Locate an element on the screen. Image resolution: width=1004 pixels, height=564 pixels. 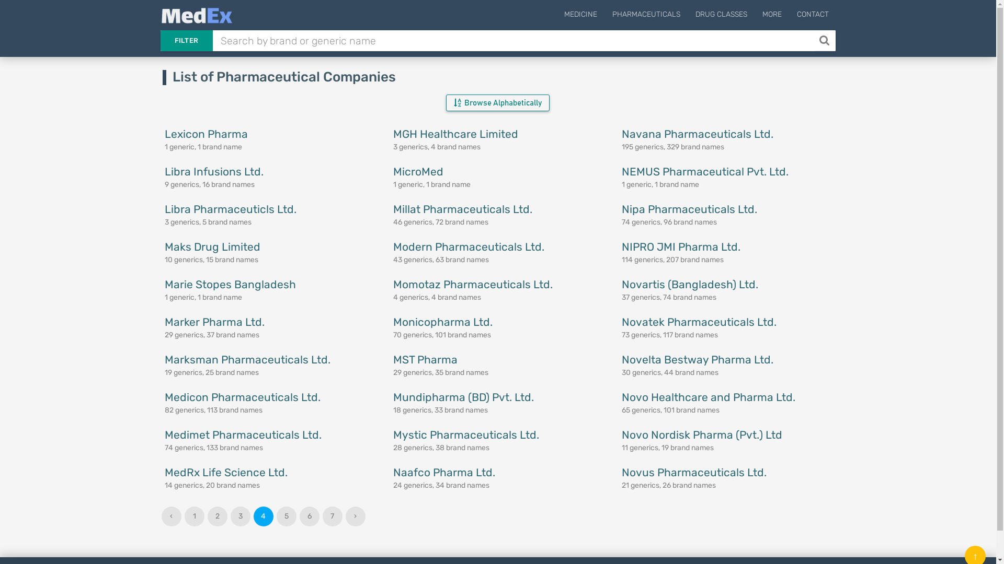
Novatek Pharmaceuticals Ltd. is located at coordinates (699, 322).